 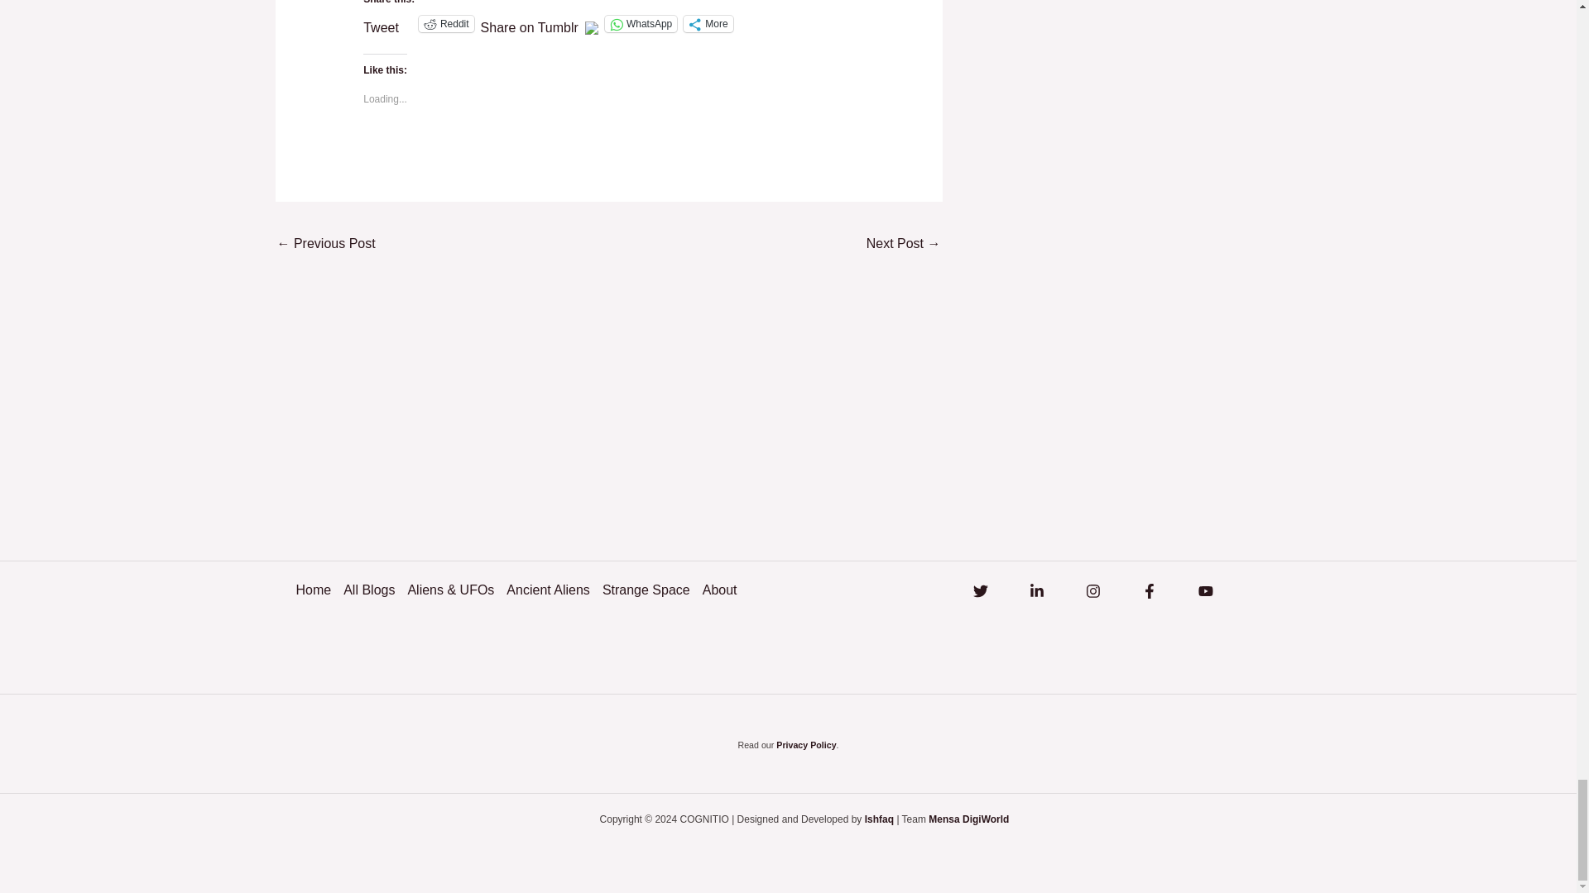 What do you see at coordinates (641, 23) in the screenshot?
I see `WhatsApp` at bounding box center [641, 23].